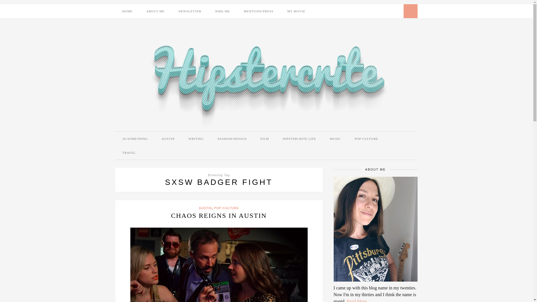  I want to click on AUSTIN, so click(168, 138).